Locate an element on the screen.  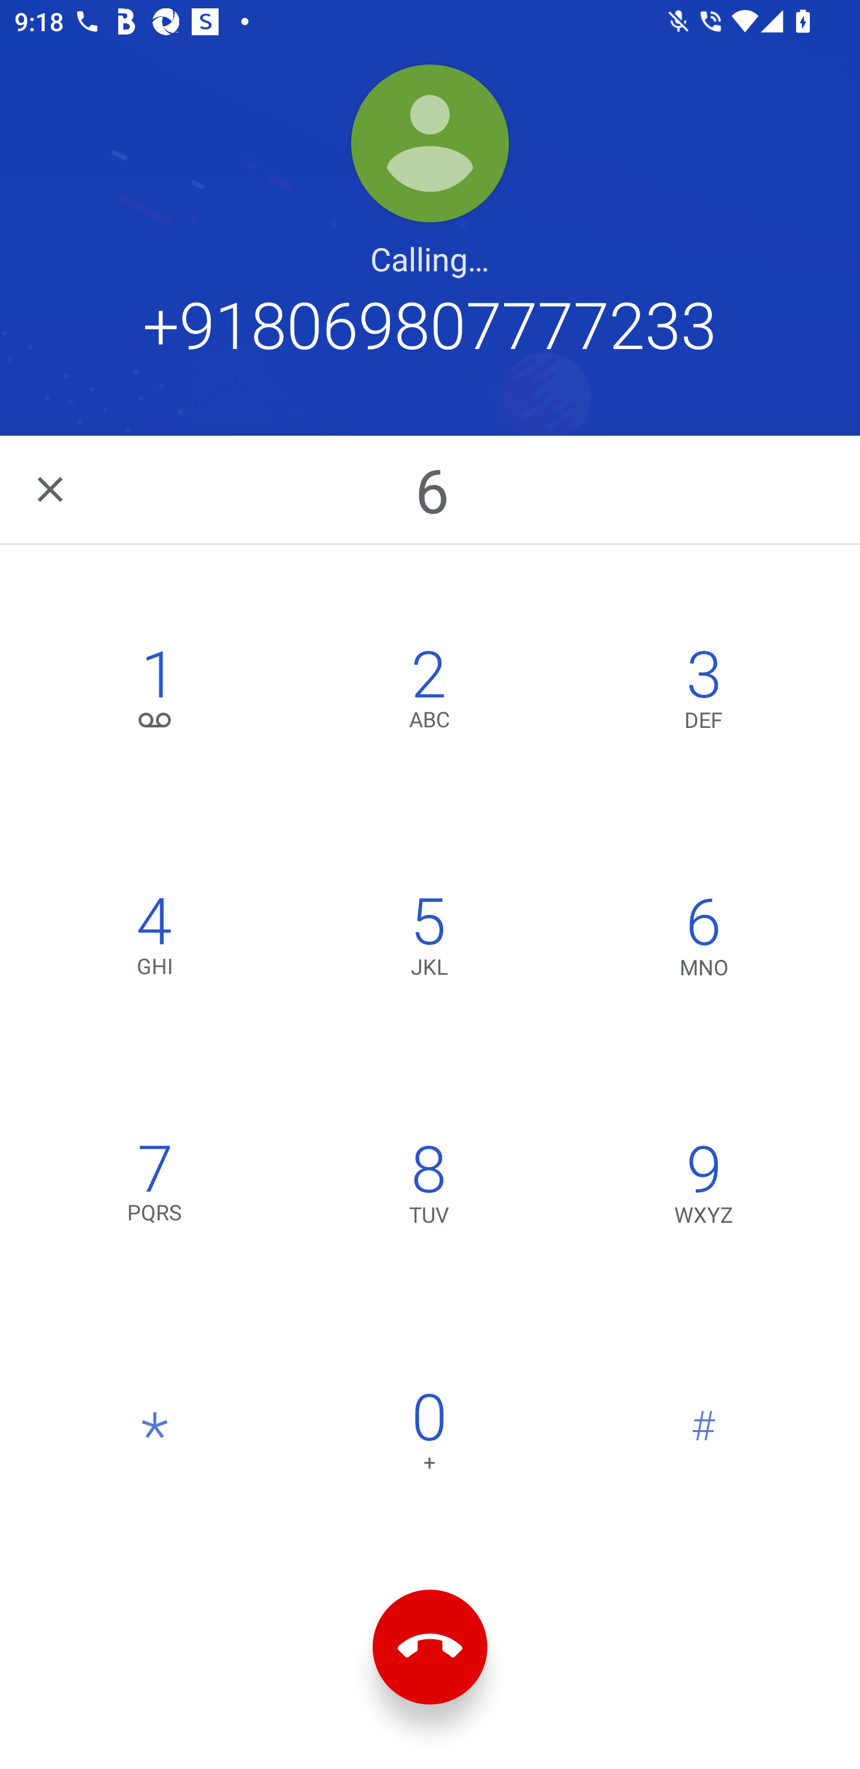
7,PQRS 7 PQRS is located at coordinates (155, 1188).